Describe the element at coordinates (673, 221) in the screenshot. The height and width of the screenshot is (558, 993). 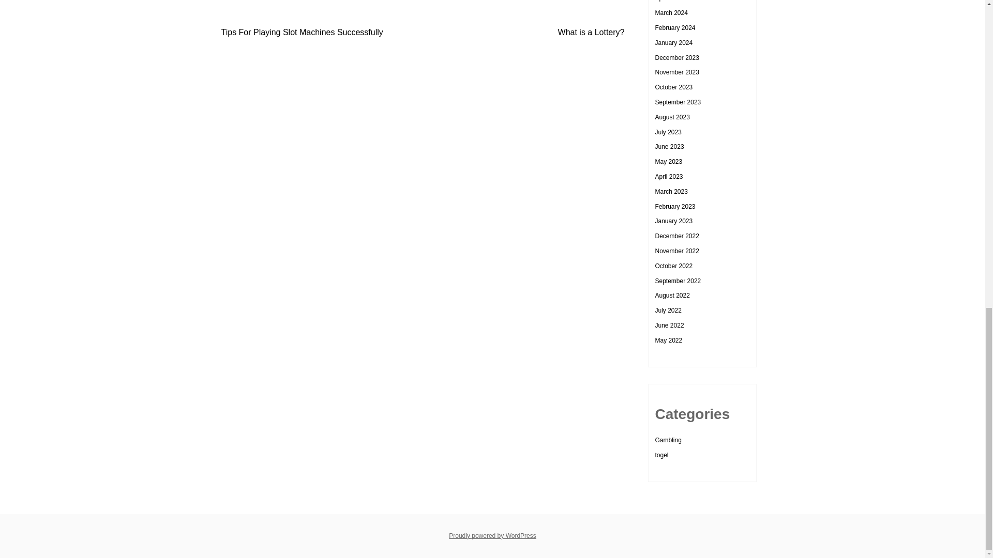
I see `January 2023` at that location.